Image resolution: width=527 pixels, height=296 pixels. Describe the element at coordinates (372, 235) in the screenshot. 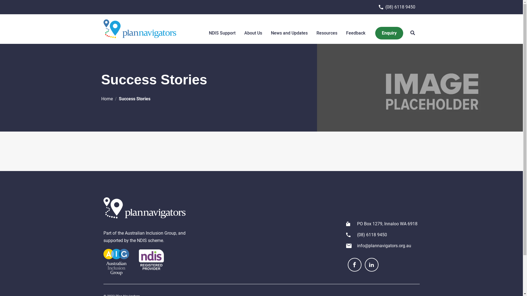

I see `(08) 6118 9450` at that location.